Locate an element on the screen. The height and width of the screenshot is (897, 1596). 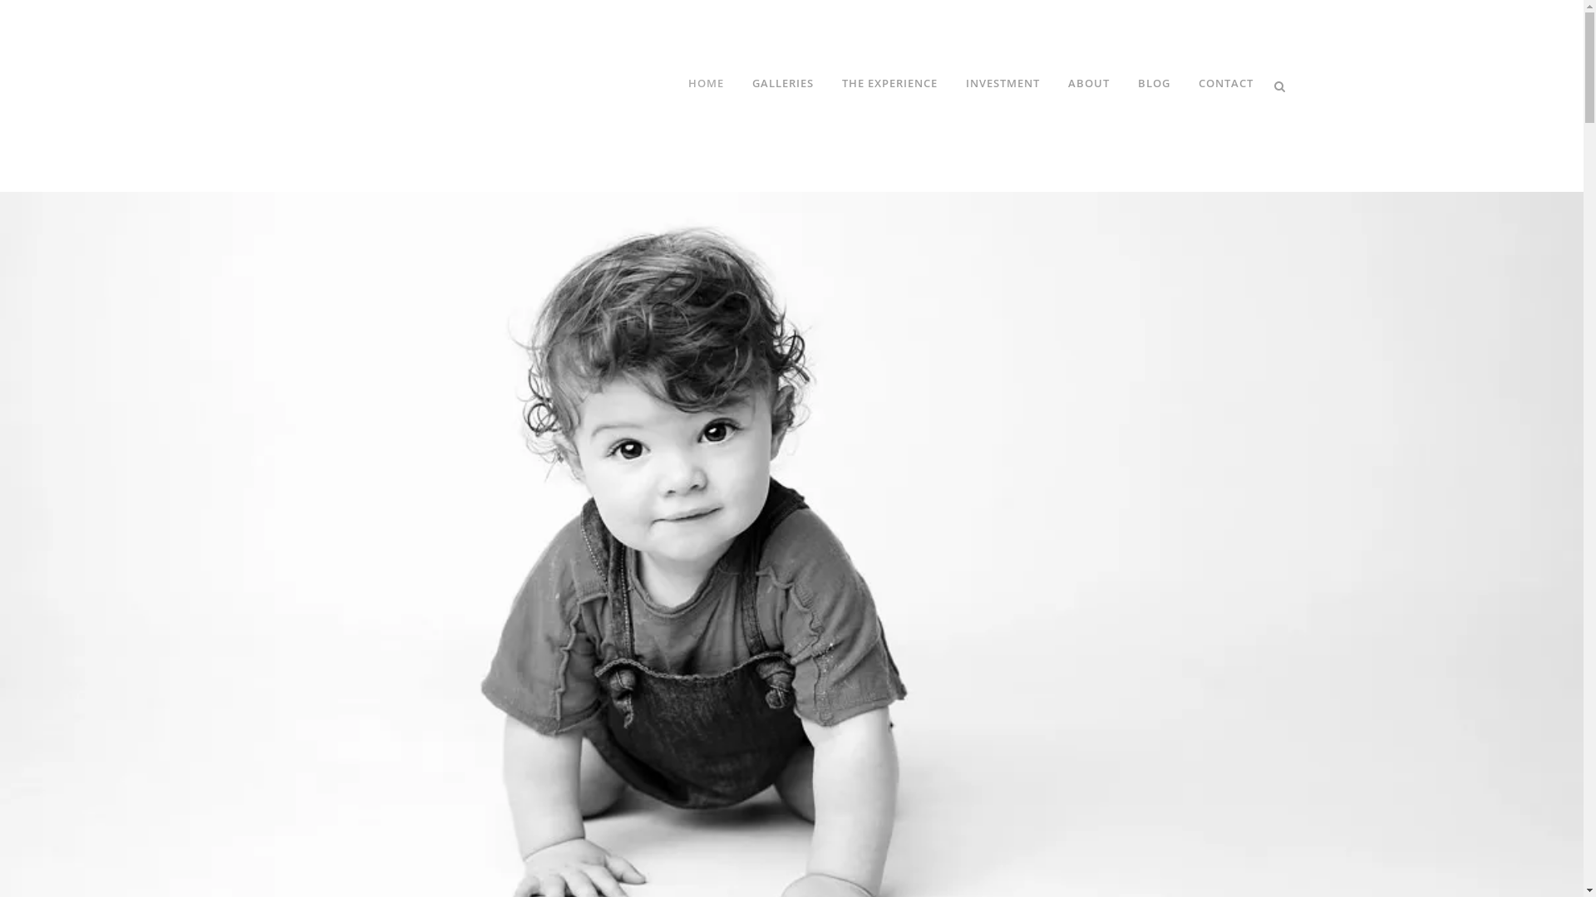
YouTube is located at coordinates (484, 469).